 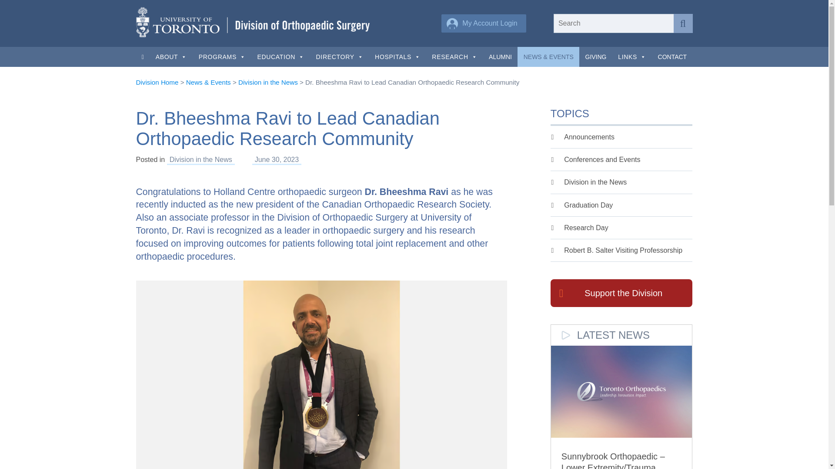 What do you see at coordinates (484, 23) in the screenshot?
I see `My Account Login` at bounding box center [484, 23].